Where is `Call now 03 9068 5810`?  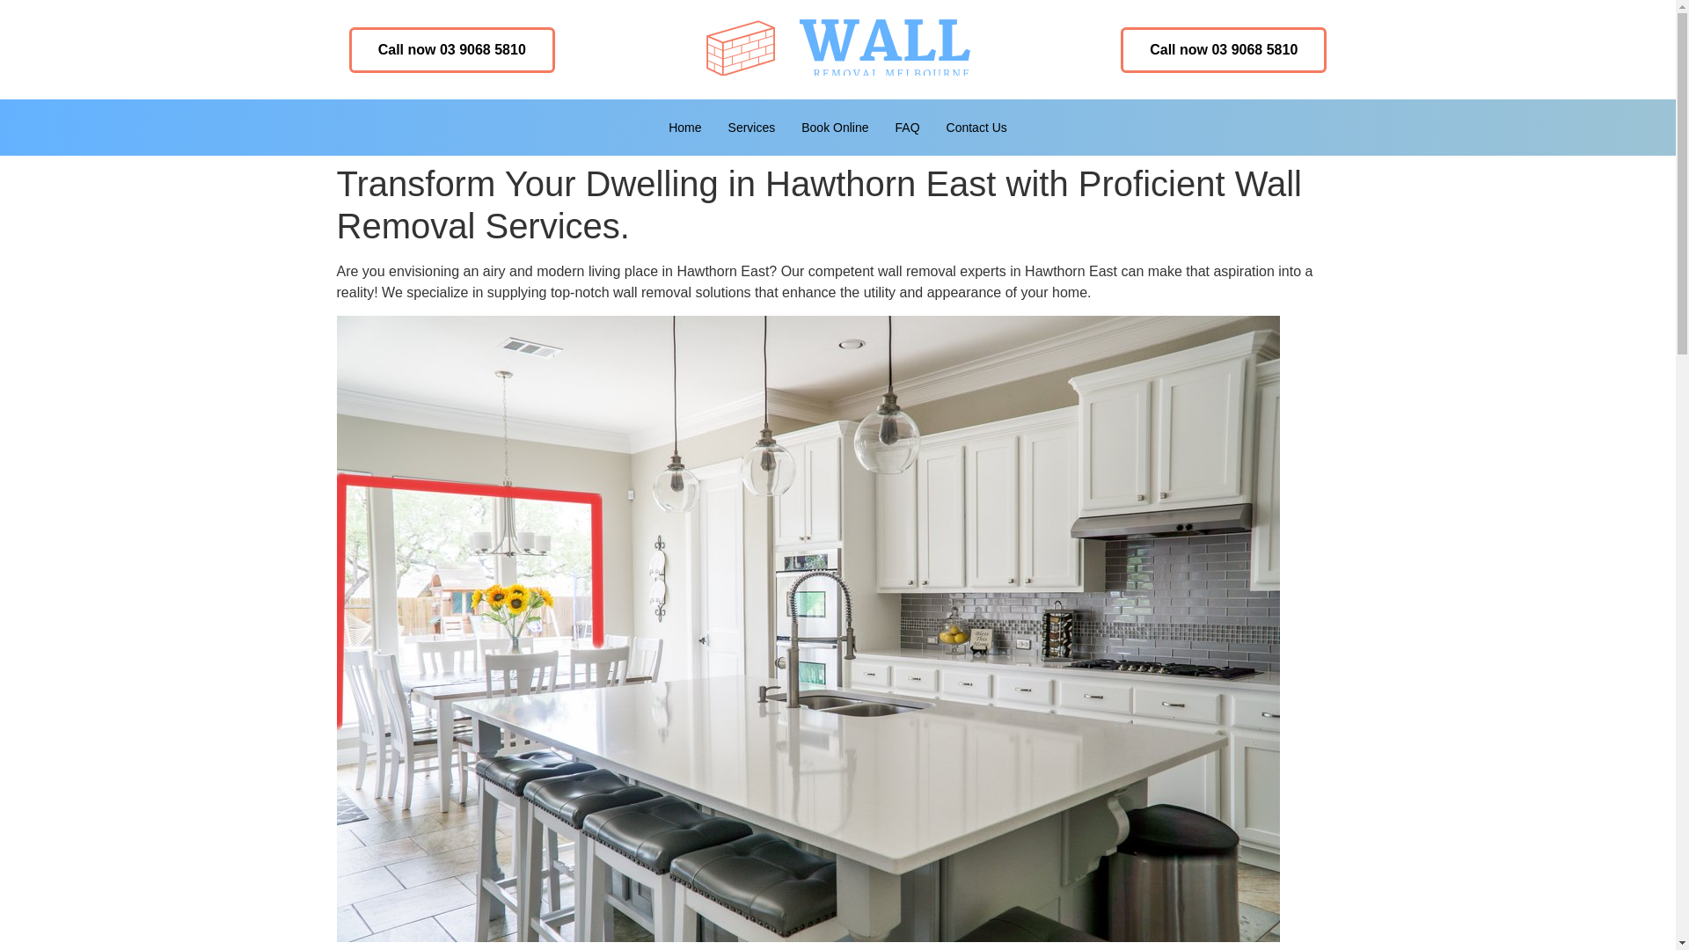 Call now 03 9068 5810 is located at coordinates (452, 49).